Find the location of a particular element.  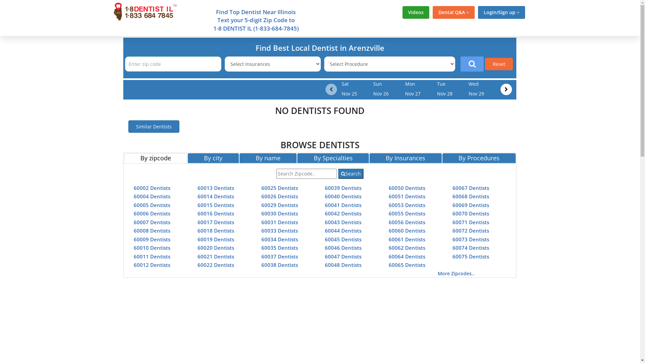

60021 Dentists is located at coordinates (216, 256).